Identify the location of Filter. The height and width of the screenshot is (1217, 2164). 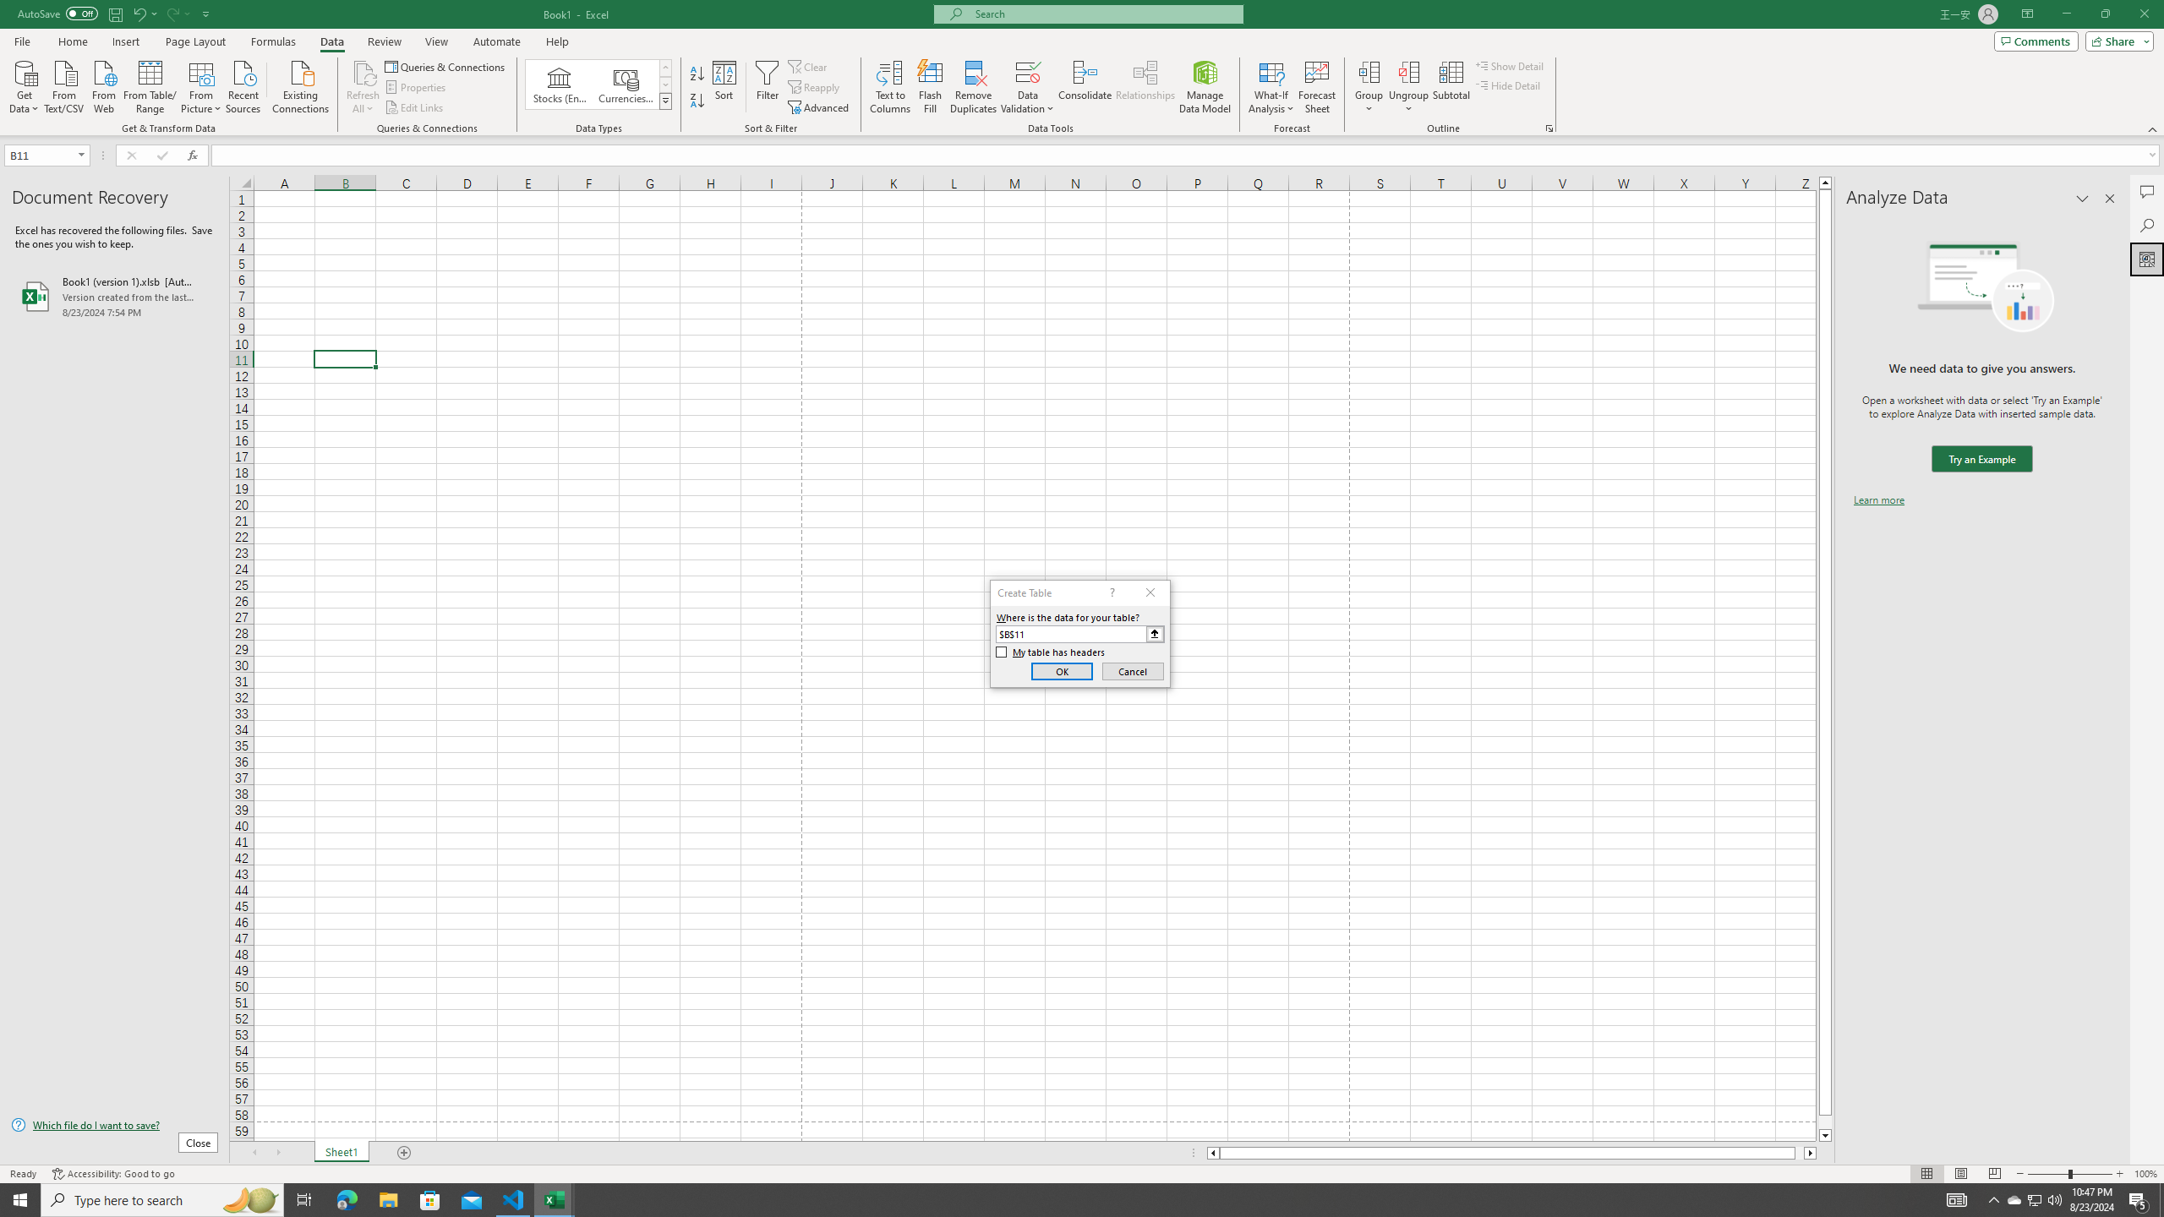
(767, 87).